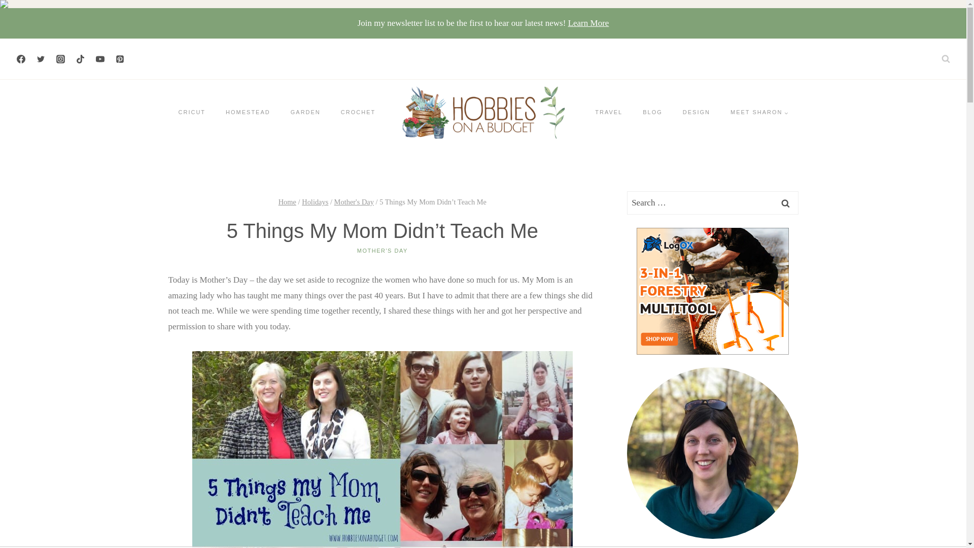 This screenshot has width=974, height=548. Describe the element at coordinates (305, 113) in the screenshot. I see `GARDEN` at that location.